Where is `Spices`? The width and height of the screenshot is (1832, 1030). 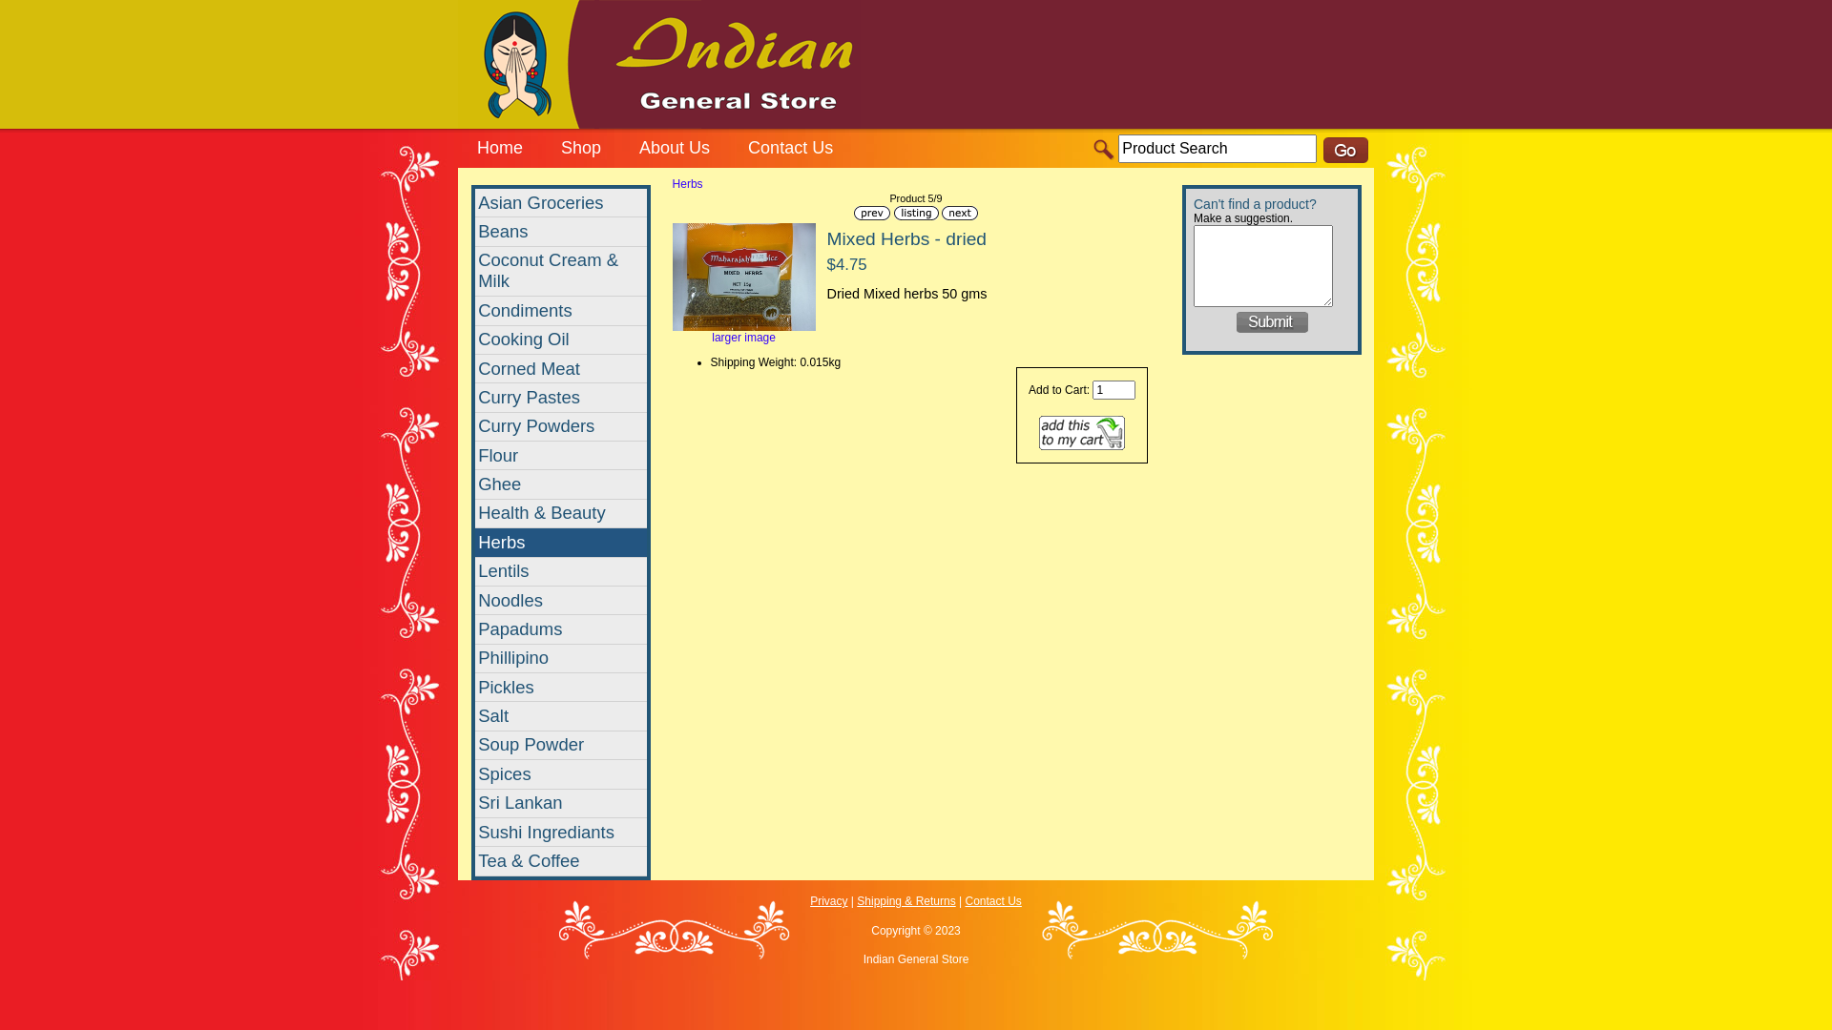
Spices is located at coordinates (561, 774).